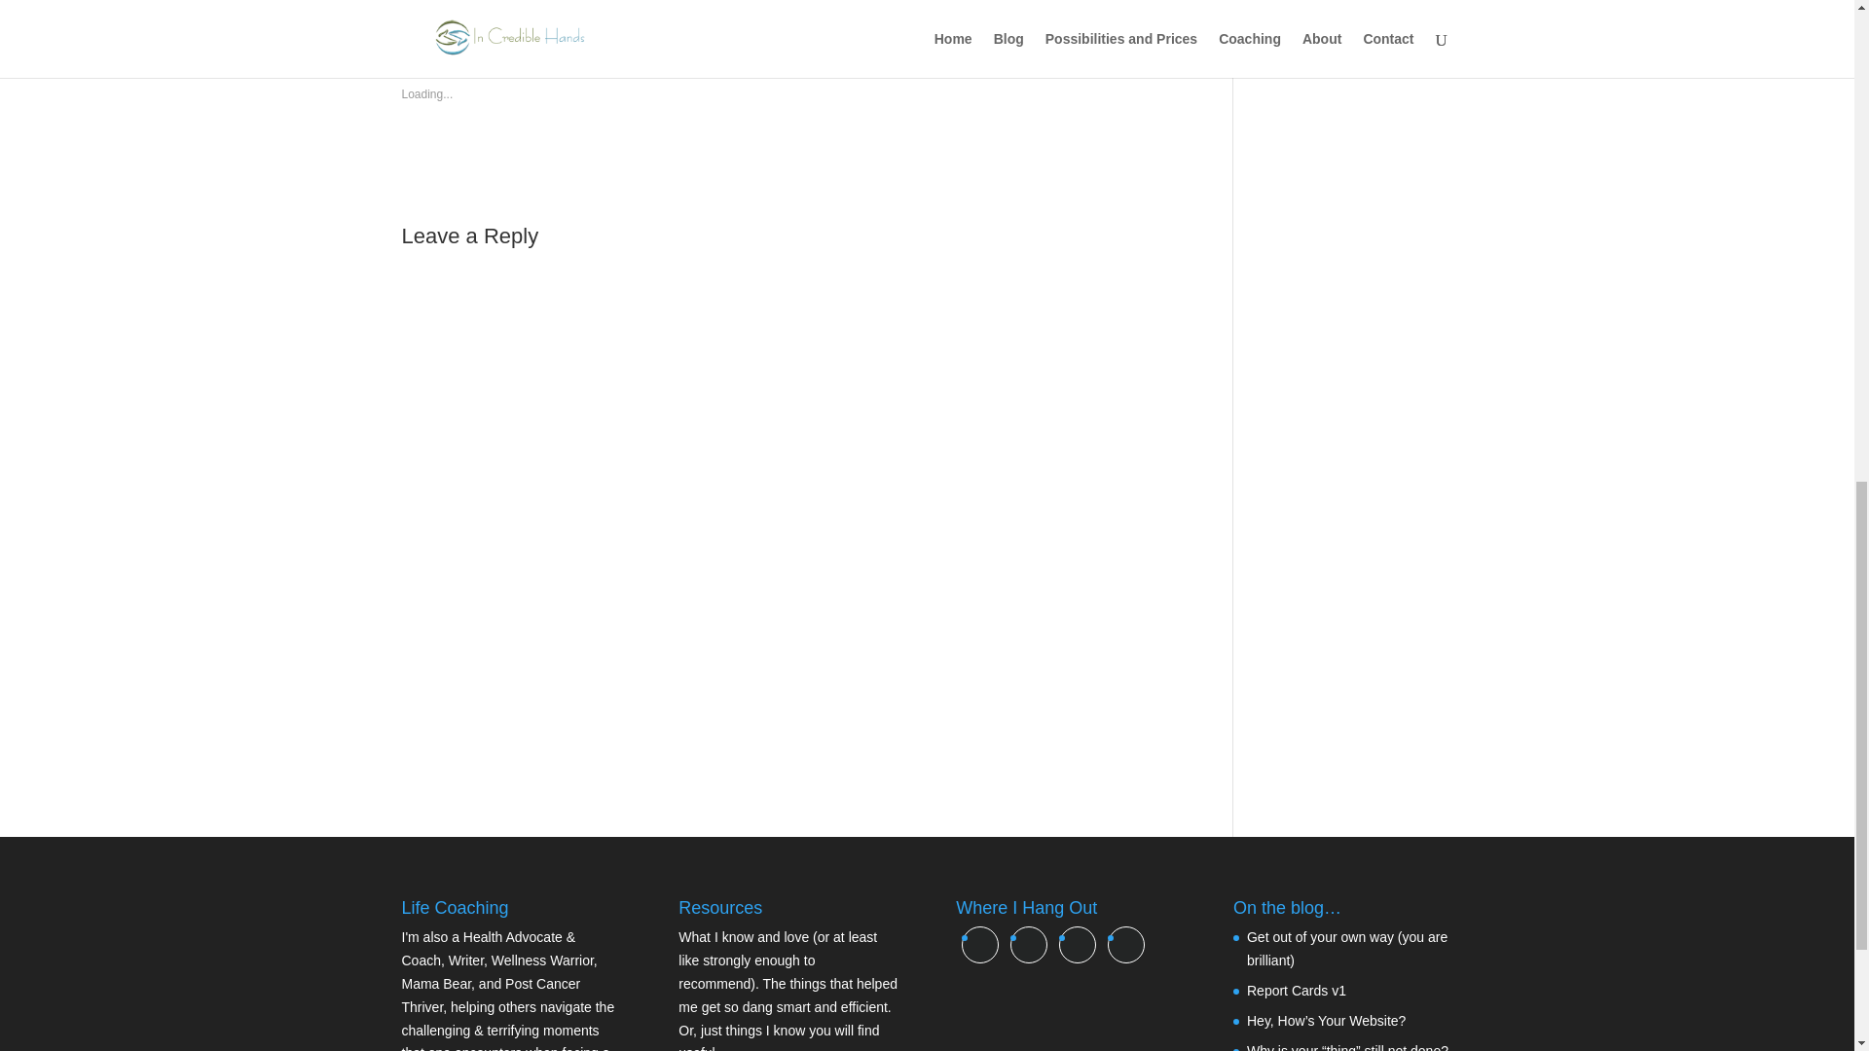 The width and height of the screenshot is (1869, 1051). What do you see at coordinates (495, 3) in the screenshot?
I see `Click to email a link to a friend` at bounding box center [495, 3].